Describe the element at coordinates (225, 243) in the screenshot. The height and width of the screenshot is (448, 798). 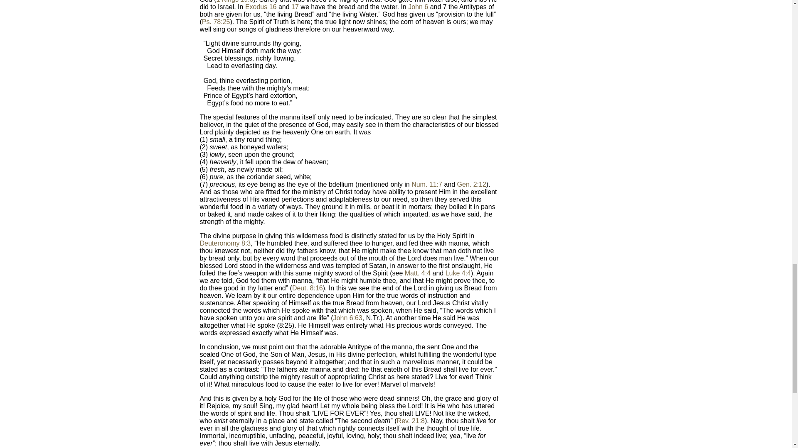
I see `Deuteronomy 8:3` at that location.